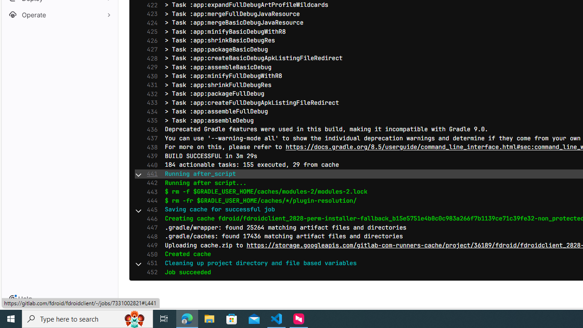 Image resolution: width=583 pixels, height=328 pixels. Describe the element at coordinates (59, 15) in the screenshot. I see `Operate` at that location.